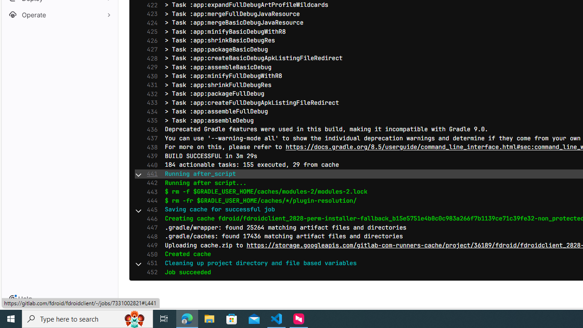 Image resolution: width=583 pixels, height=328 pixels. Describe the element at coordinates (59, 15) in the screenshot. I see `Operate` at that location.